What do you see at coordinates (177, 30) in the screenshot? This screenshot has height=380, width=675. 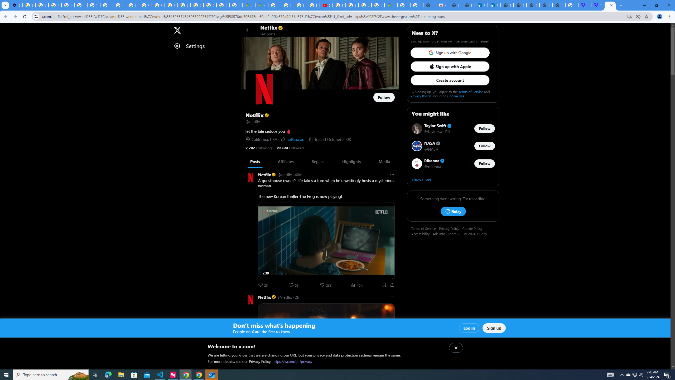 I see `X` at bounding box center [177, 30].